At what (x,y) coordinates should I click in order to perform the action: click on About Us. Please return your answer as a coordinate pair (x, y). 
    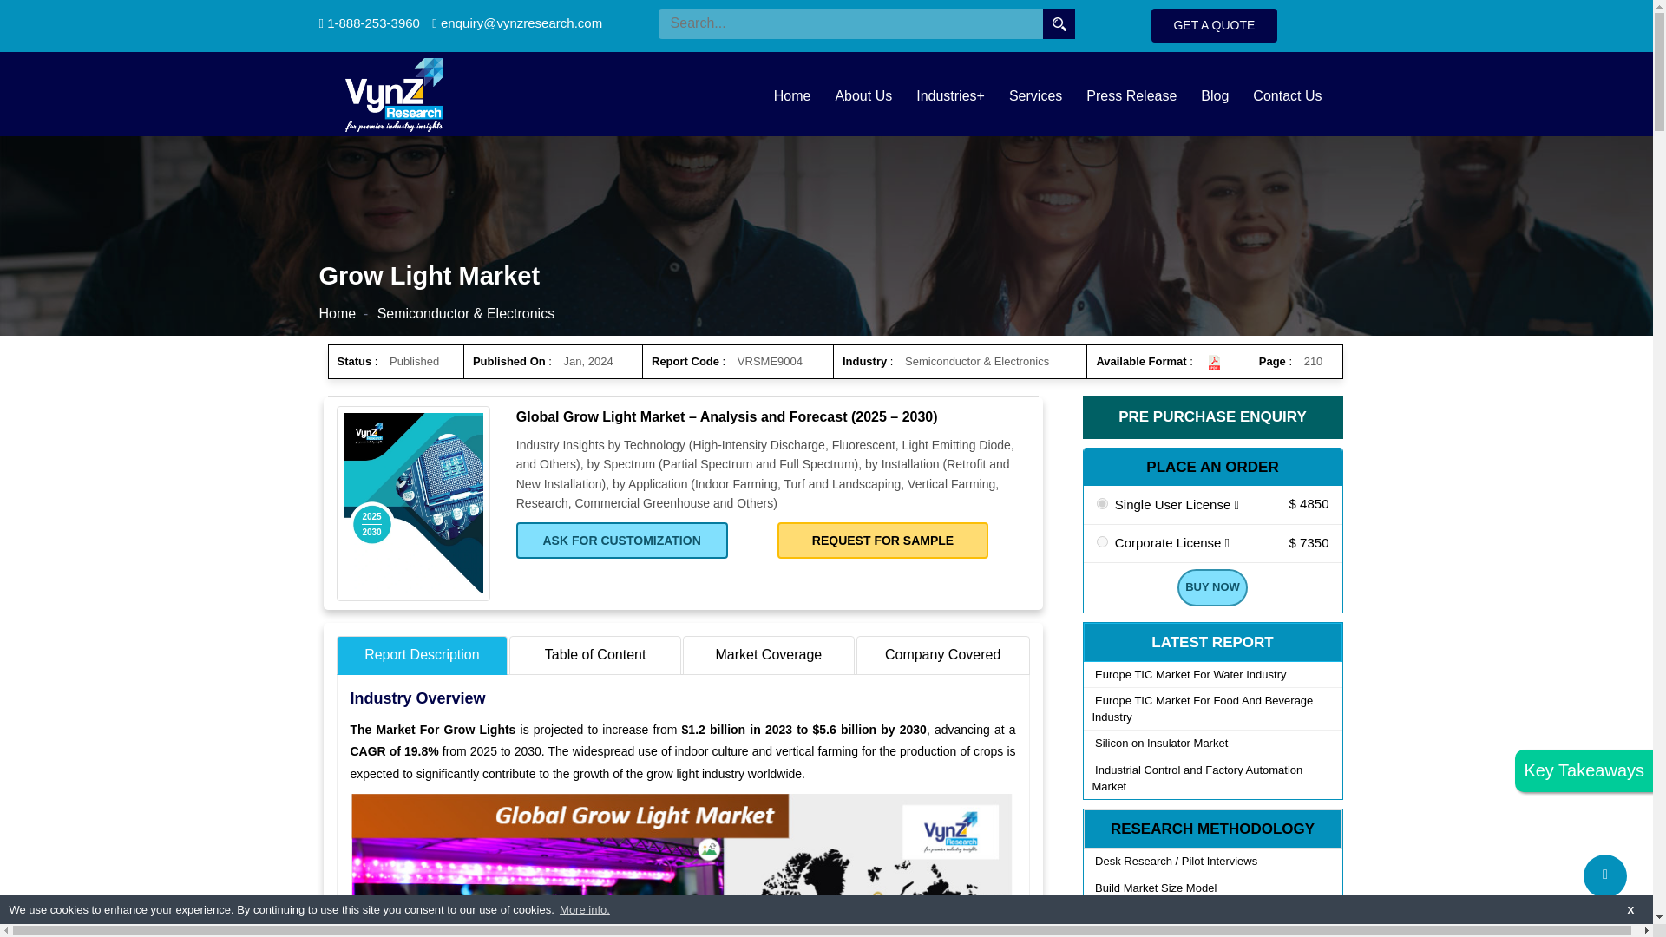
    Looking at the image, I should click on (863, 95).